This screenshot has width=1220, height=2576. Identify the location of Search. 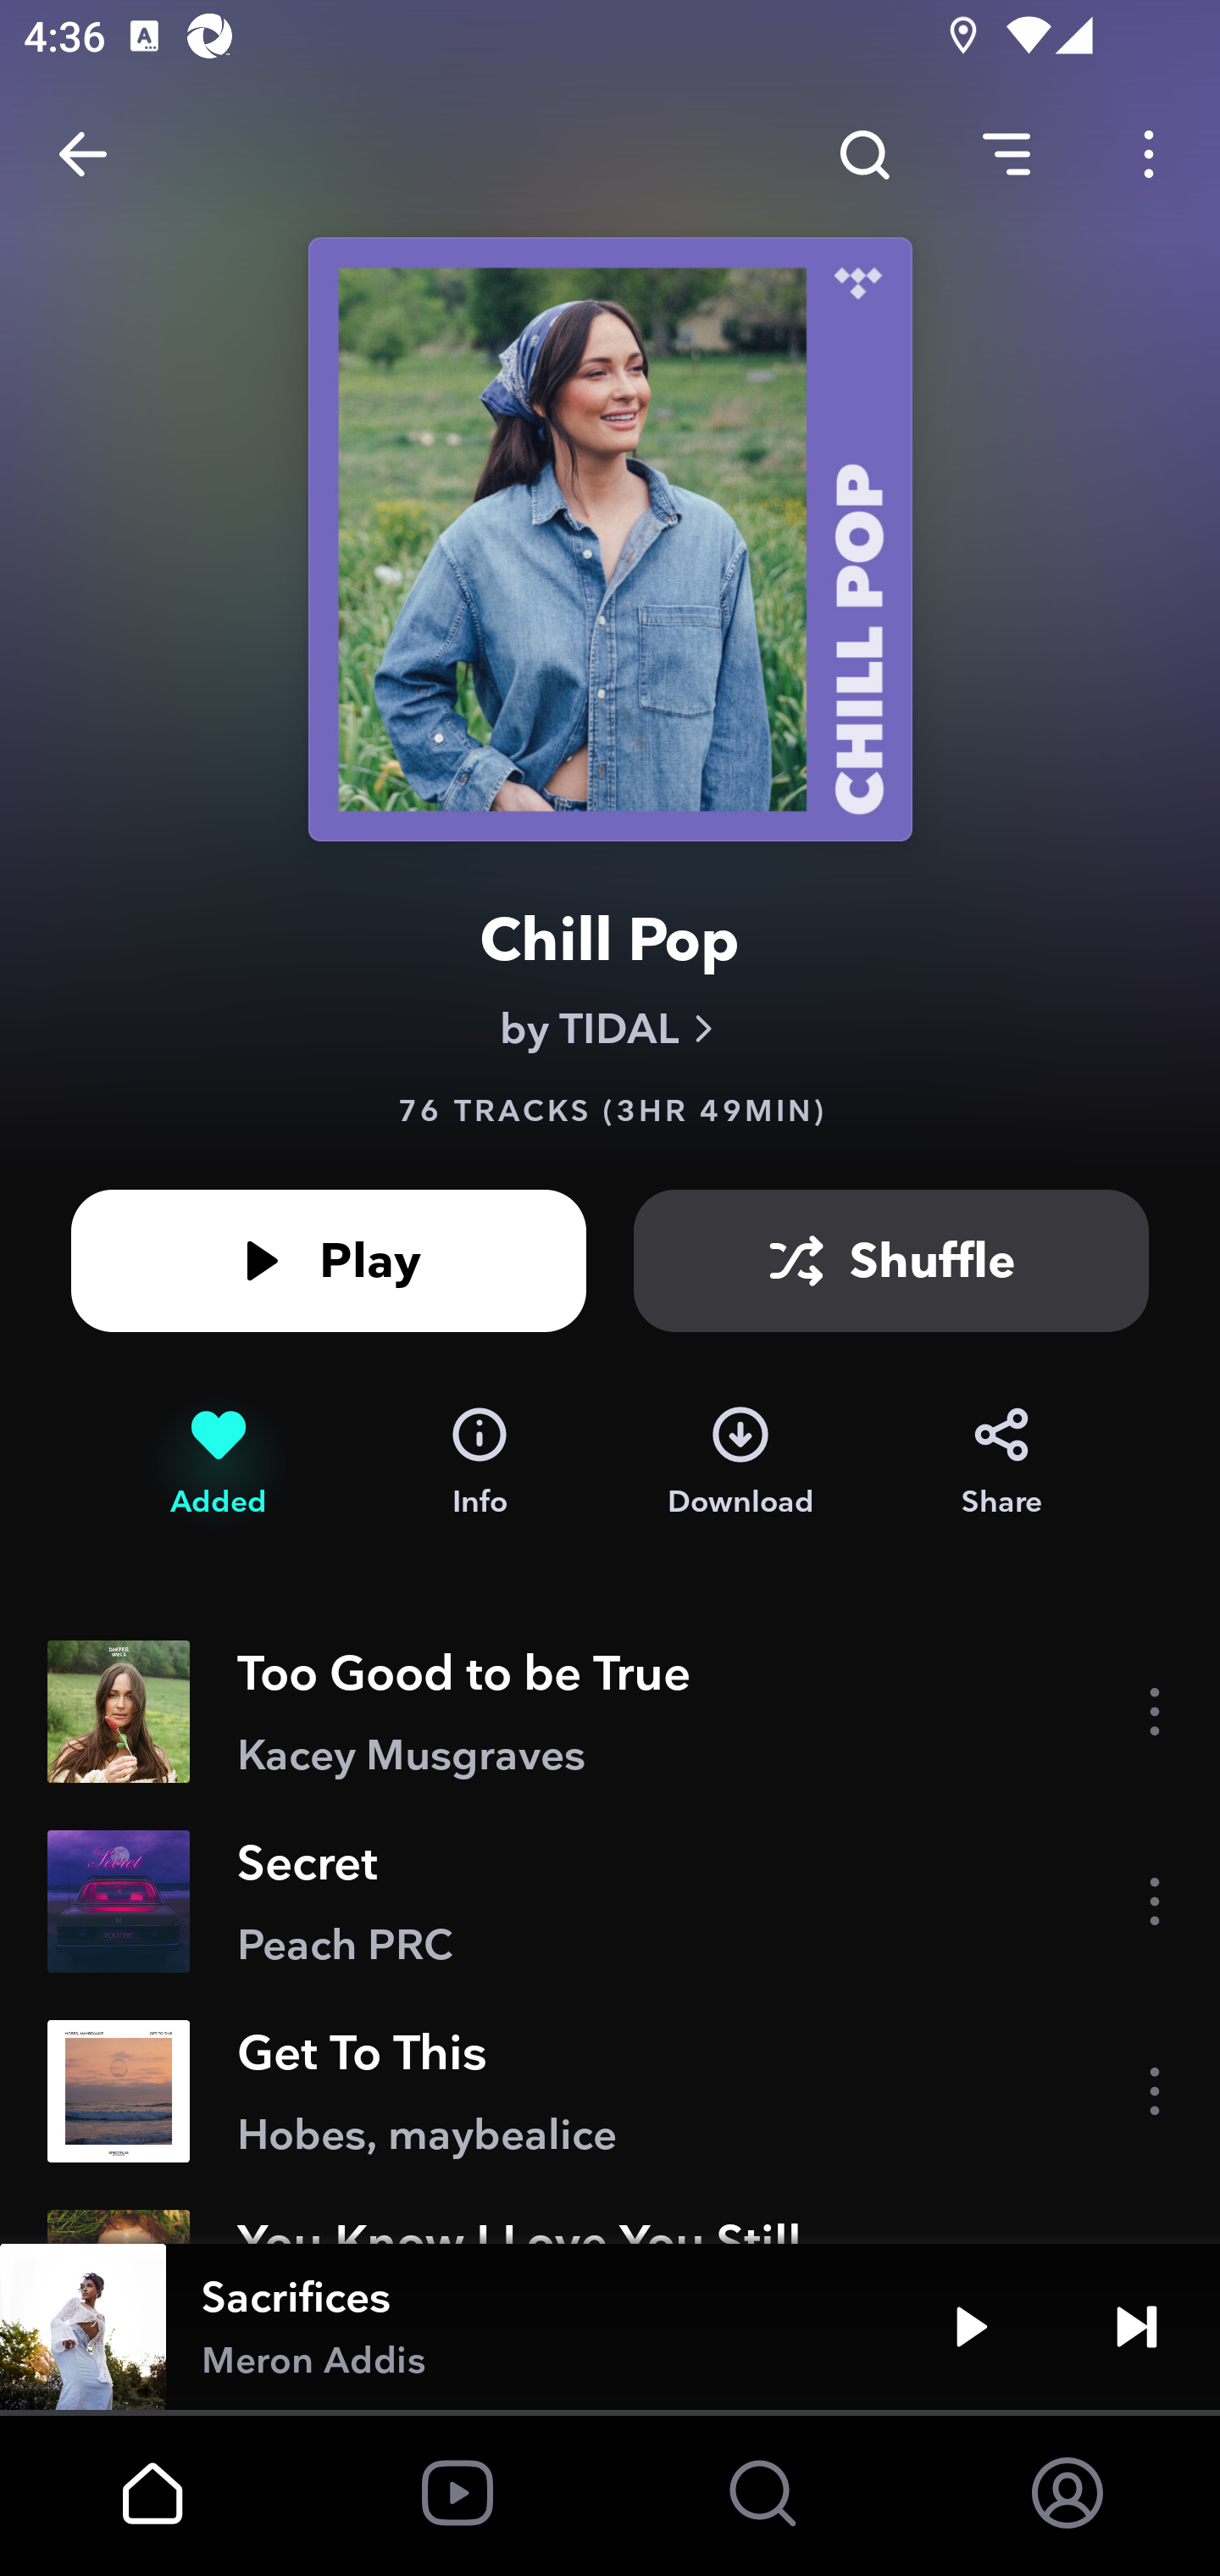
(864, 154).